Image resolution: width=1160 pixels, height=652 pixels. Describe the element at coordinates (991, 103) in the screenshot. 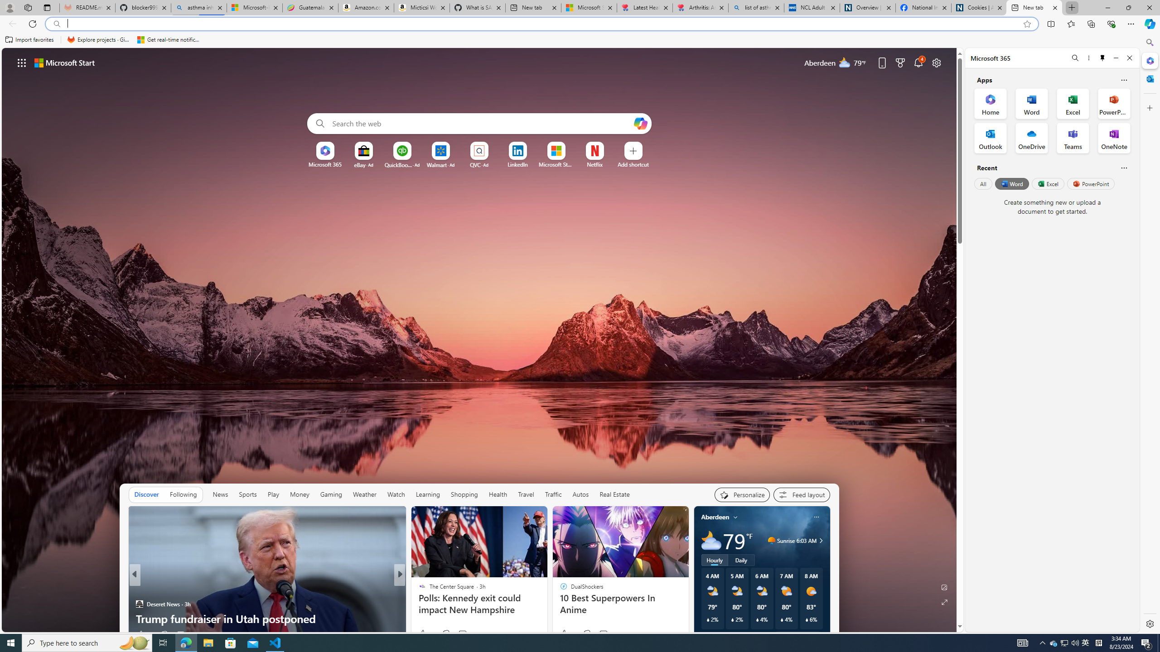

I see `Home Office App` at that location.